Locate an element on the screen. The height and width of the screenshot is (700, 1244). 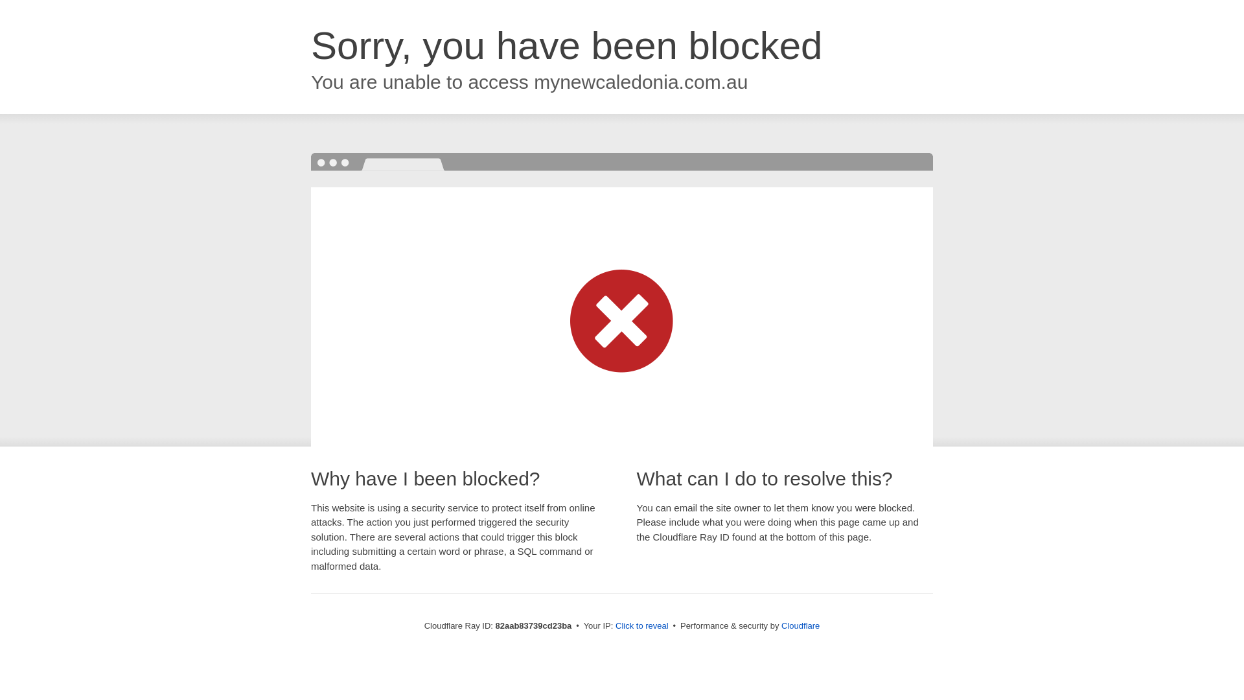
Cloudflare is located at coordinates (801, 626).